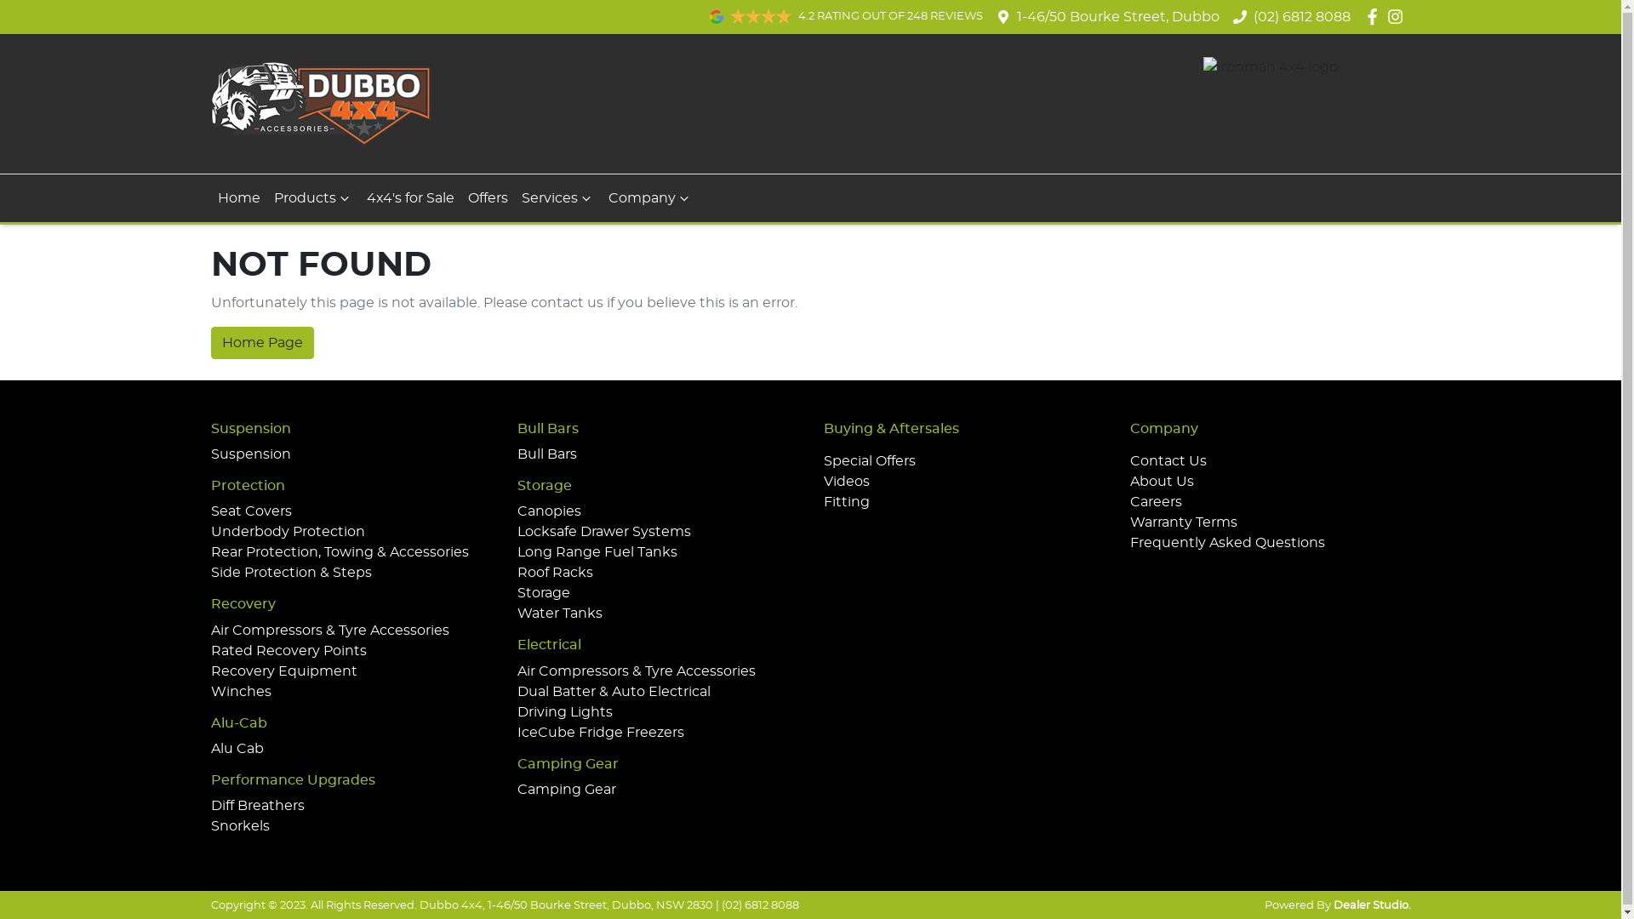 The image size is (1634, 919). I want to click on Services, so click(557, 198).